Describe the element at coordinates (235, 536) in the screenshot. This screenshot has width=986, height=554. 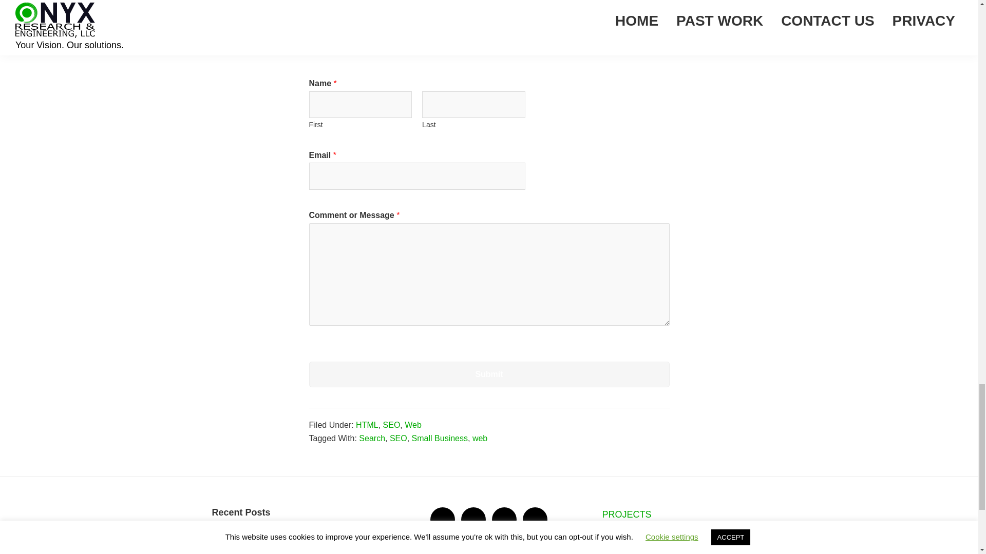
I see `ONYXCAM` at that location.